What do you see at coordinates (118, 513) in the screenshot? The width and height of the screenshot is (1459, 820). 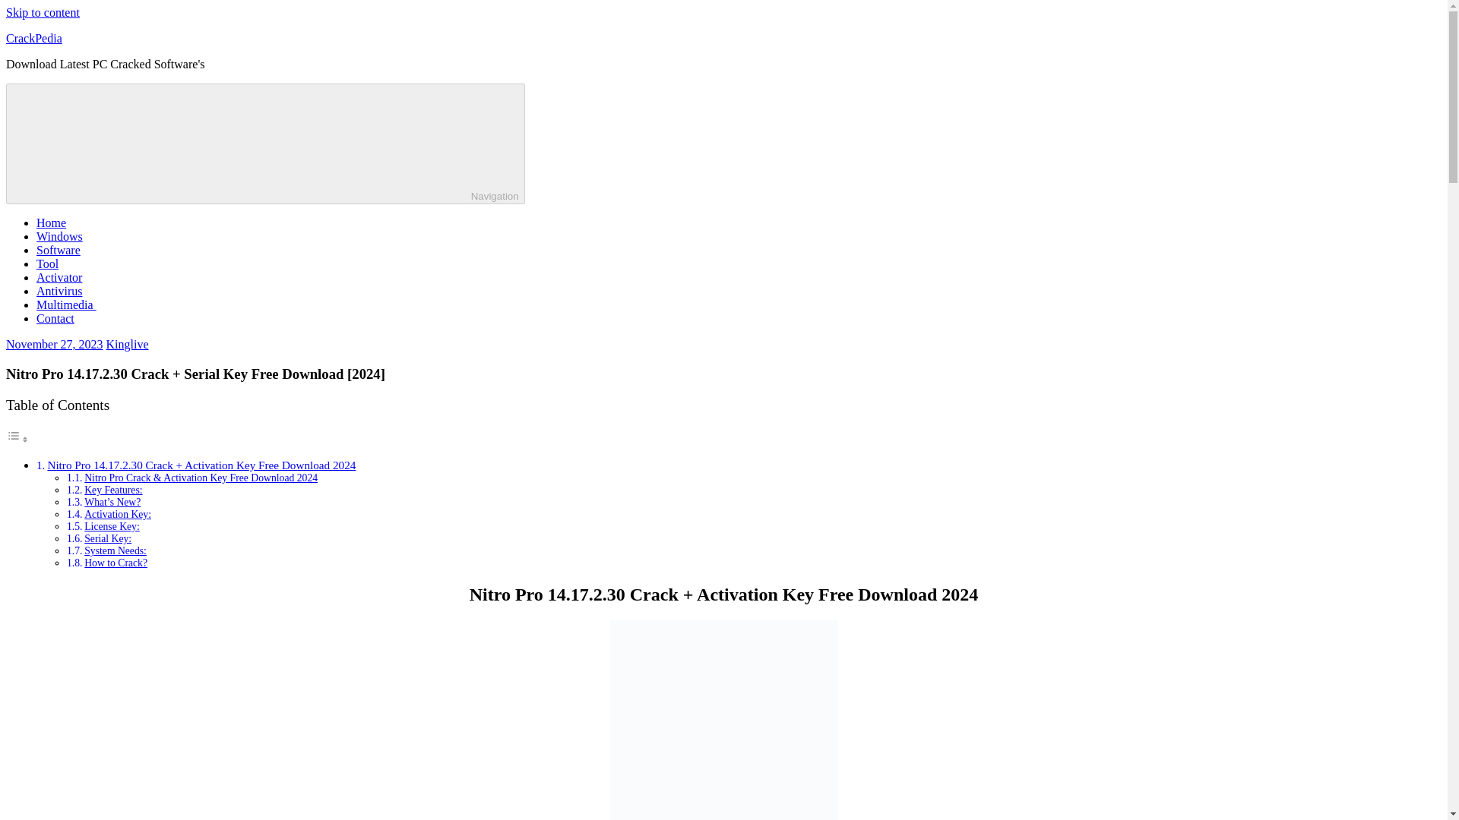 I see `Activation Key:` at bounding box center [118, 513].